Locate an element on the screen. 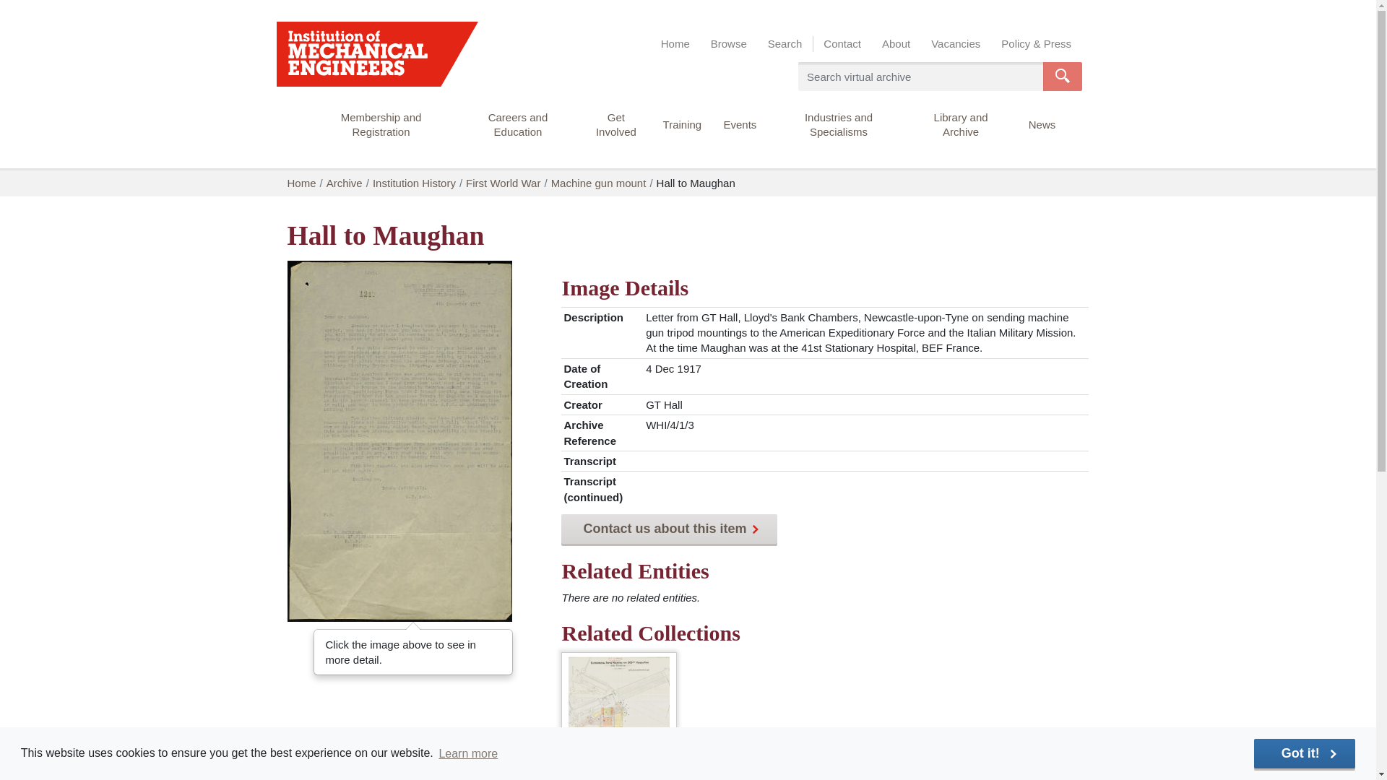 The height and width of the screenshot is (780, 1387). Contact is located at coordinates (842, 43).